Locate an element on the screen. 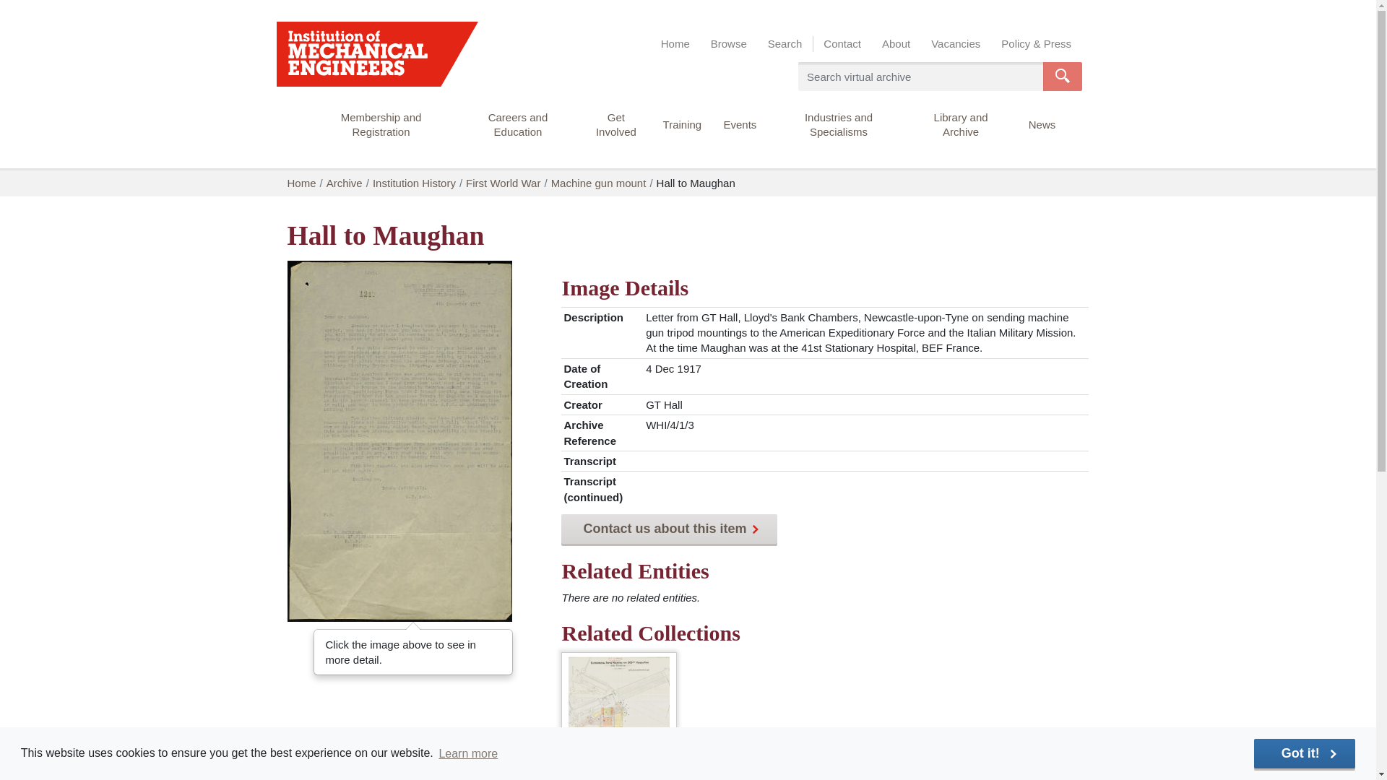 The height and width of the screenshot is (780, 1387). Contact is located at coordinates (842, 43).